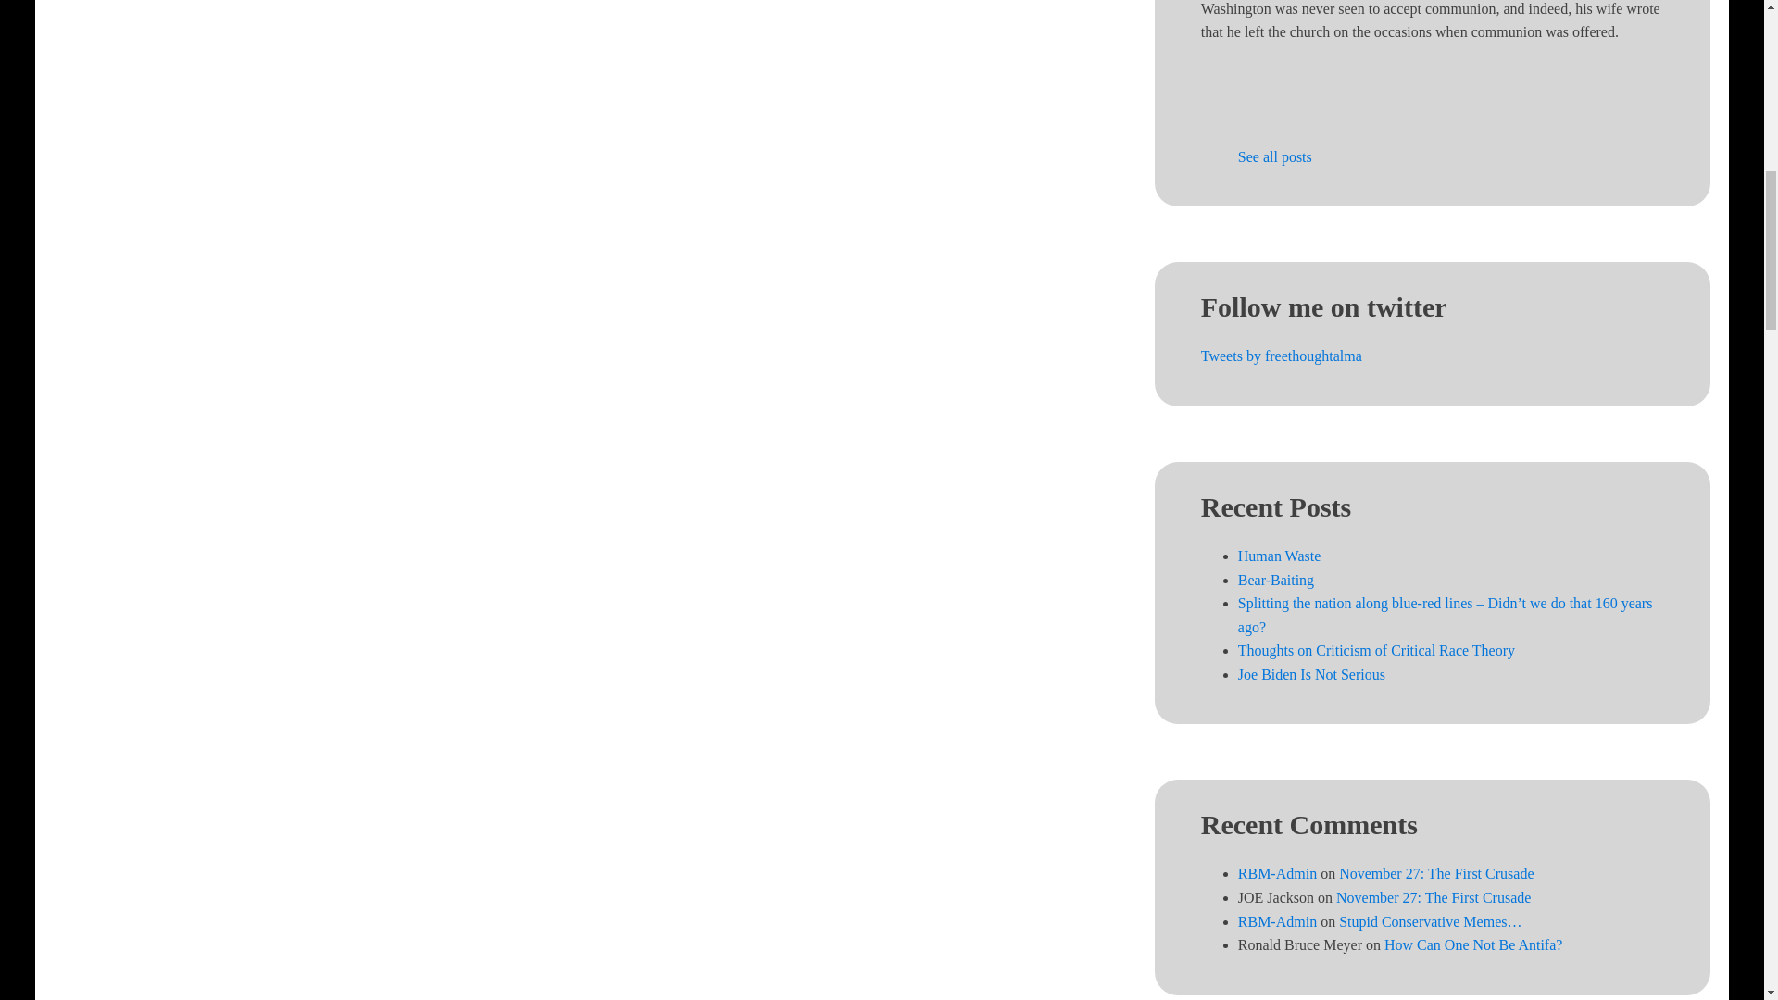 The height and width of the screenshot is (1000, 1778). What do you see at coordinates (1282, 356) in the screenshot?
I see `Tweets by freethoughtalma` at bounding box center [1282, 356].